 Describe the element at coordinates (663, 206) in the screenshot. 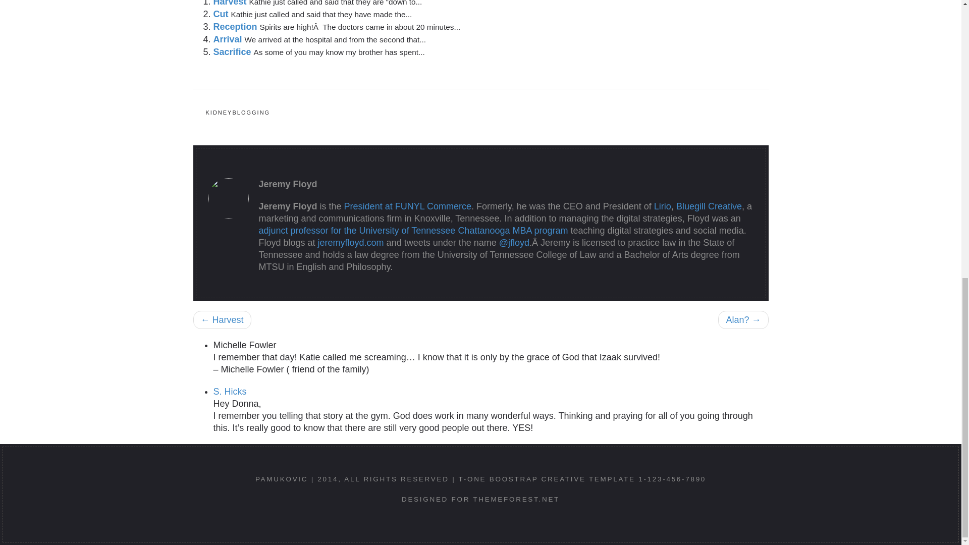

I see `Lirio` at that location.